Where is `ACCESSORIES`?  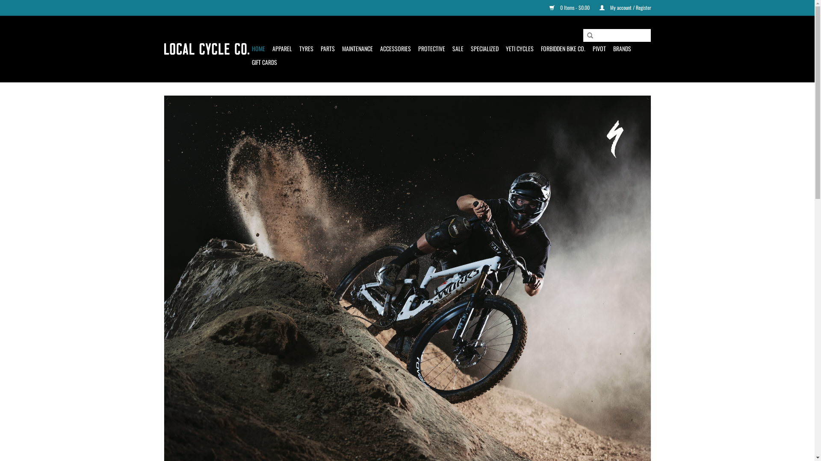
ACCESSORIES is located at coordinates (395, 49).